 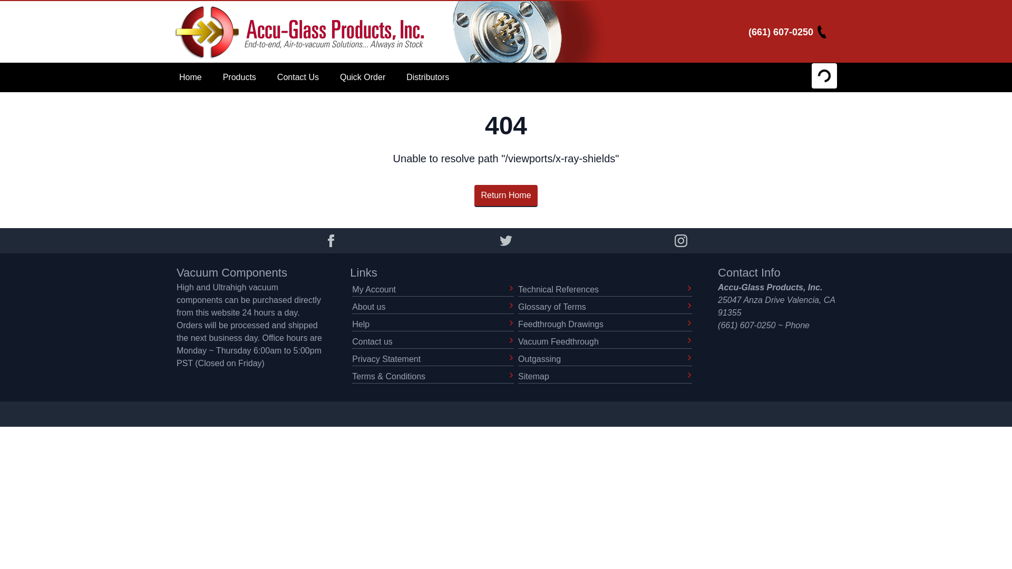 What do you see at coordinates (363, 77) in the screenshot?
I see `Quick Order` at bounding box center [363, 77].